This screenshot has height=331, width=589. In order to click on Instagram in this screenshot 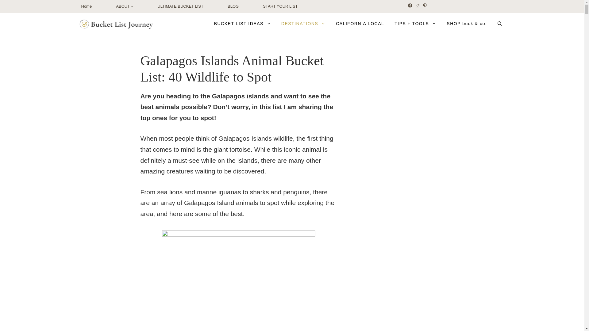, I will do `click(417, 5)`.